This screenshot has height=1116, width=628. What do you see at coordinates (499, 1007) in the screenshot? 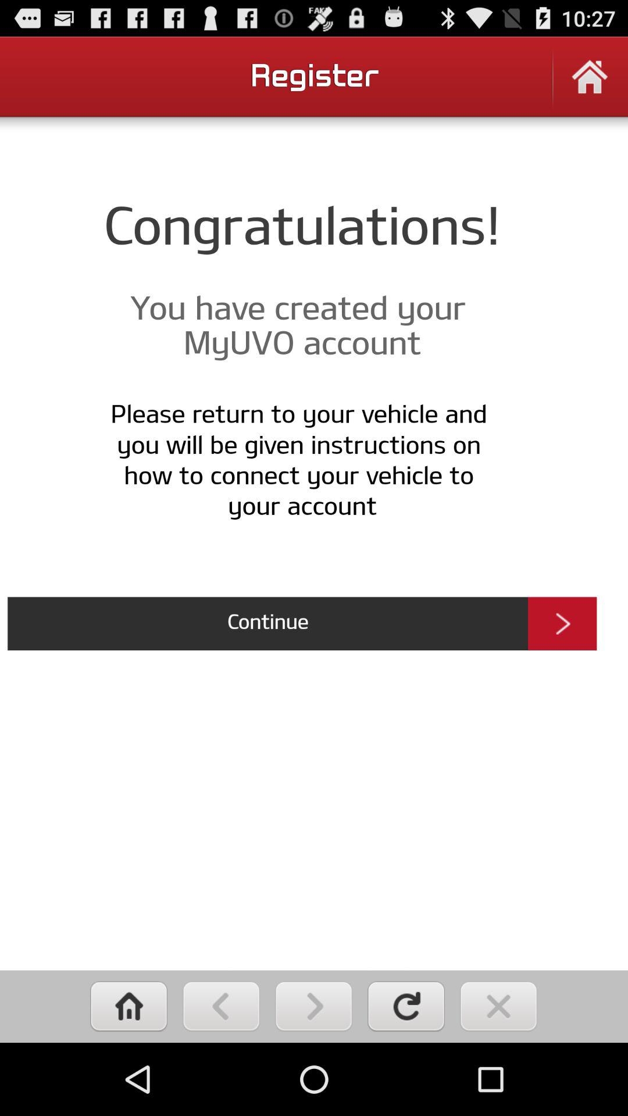
I see `close app` at bounding box center [499, 1007].